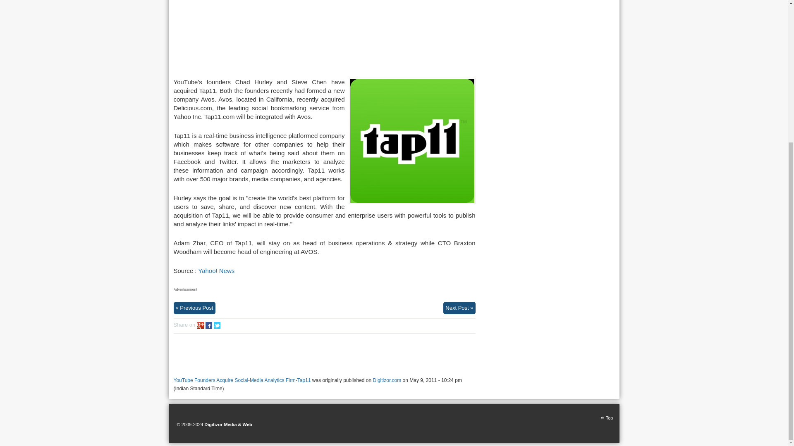 The width and height of the screenshot is (794, 446). I want to click on YouTube Founders Acquire Social-Media Analytics Firm-Tap11, so click(242, 380).